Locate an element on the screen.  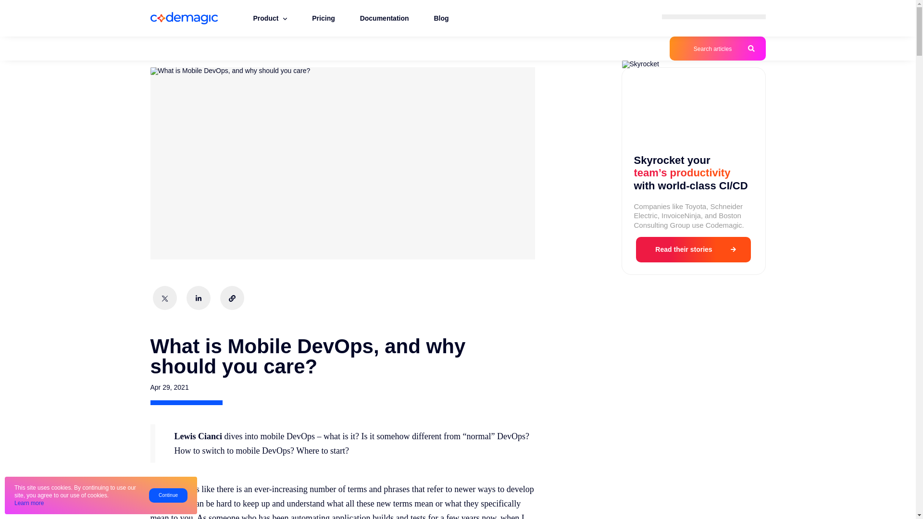
Blog is located at coordinates (440, 17).